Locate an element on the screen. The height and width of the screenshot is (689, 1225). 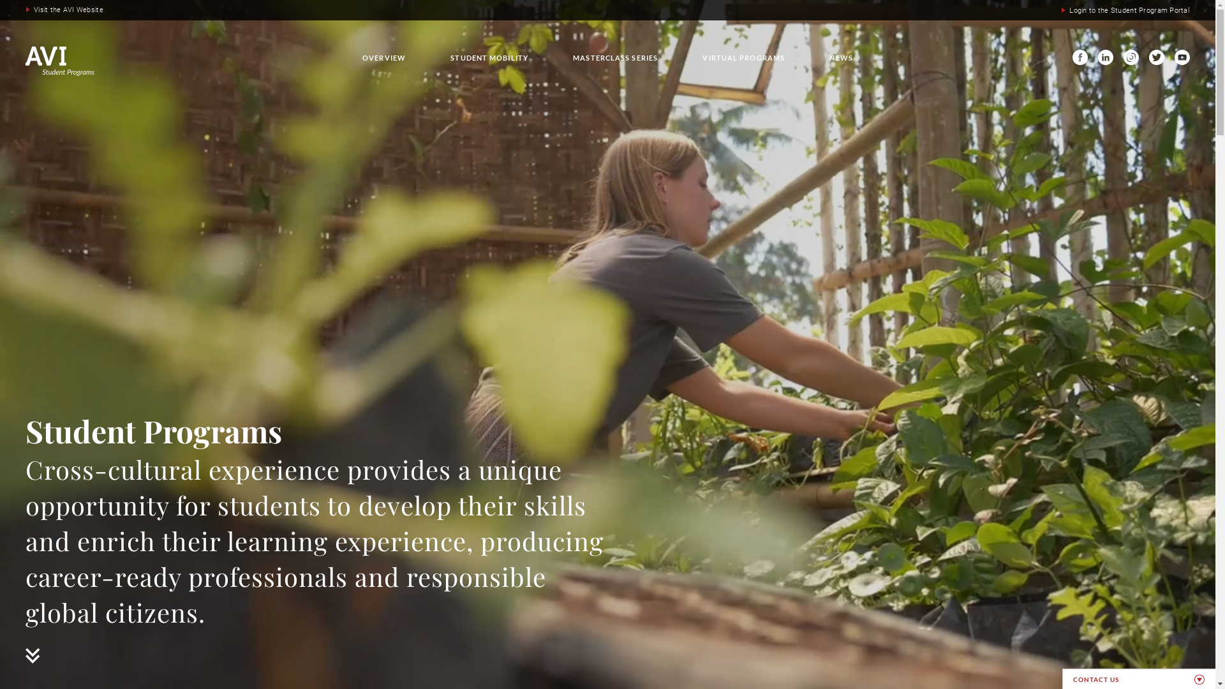
LinkedIn is located at coordinates (1106, 57).